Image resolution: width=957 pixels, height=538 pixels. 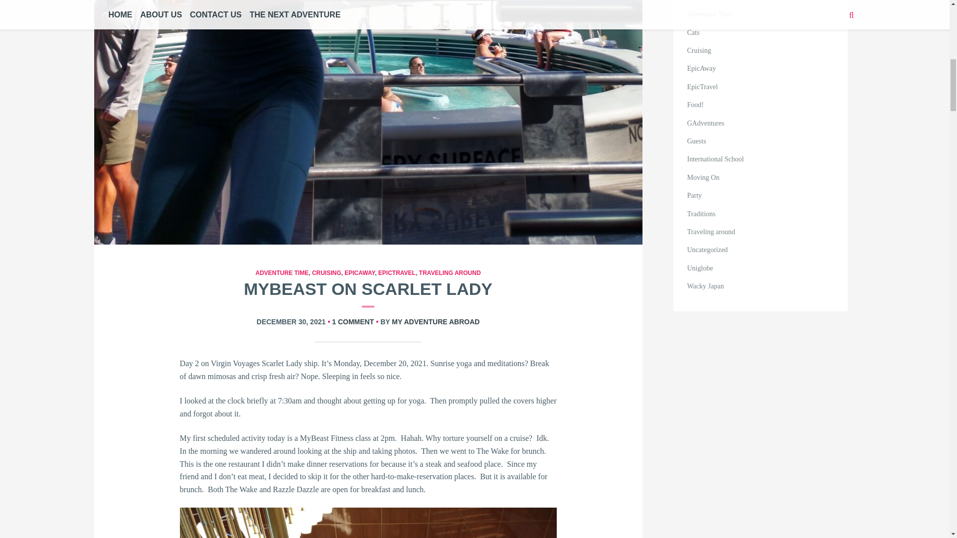 What do you see at coordinates (435, 322) in the screenshot?
I see `MY ADVENTURE ABROAD` at bounding box center [435, 322].